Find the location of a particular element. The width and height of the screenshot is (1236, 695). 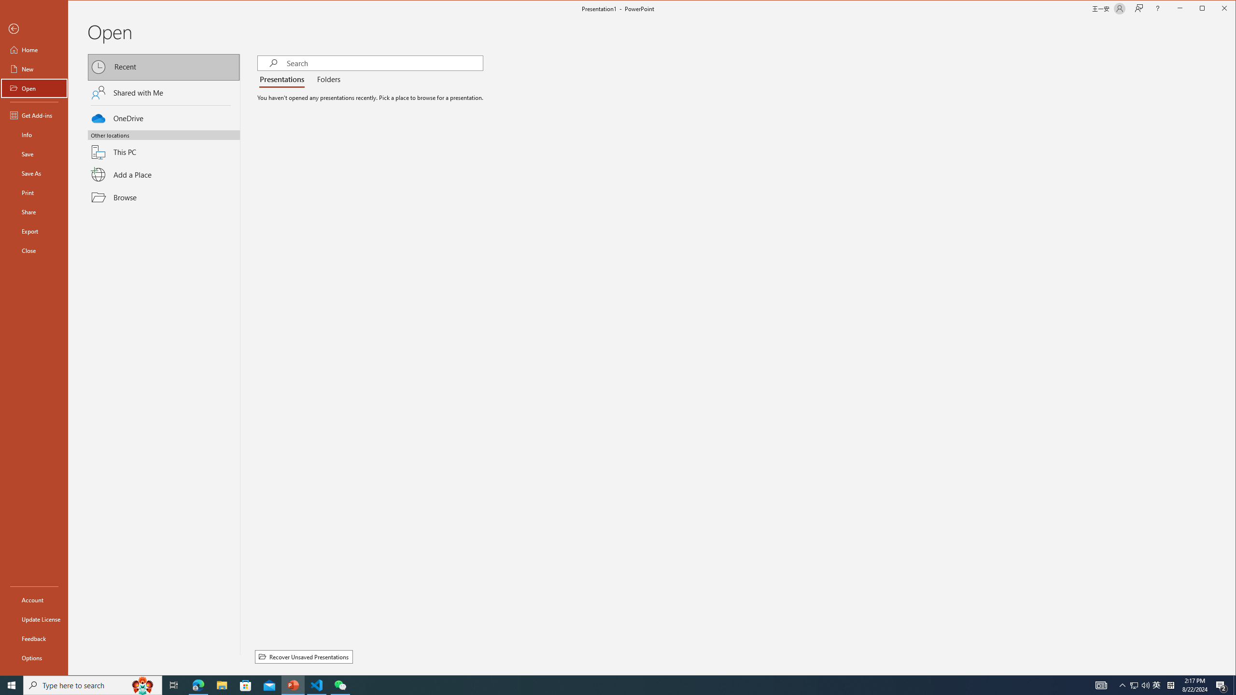

Info is located at coordinates (34, 135).